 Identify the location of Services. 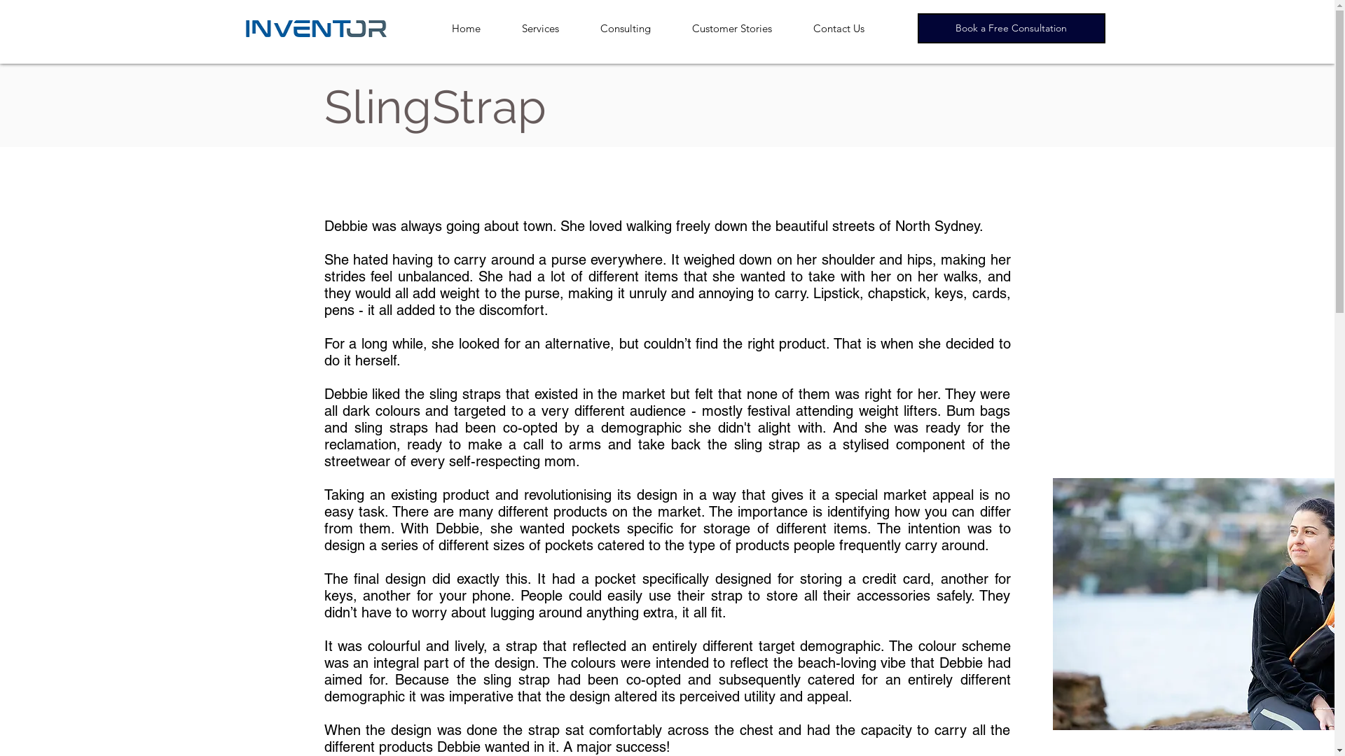
(549, 29).